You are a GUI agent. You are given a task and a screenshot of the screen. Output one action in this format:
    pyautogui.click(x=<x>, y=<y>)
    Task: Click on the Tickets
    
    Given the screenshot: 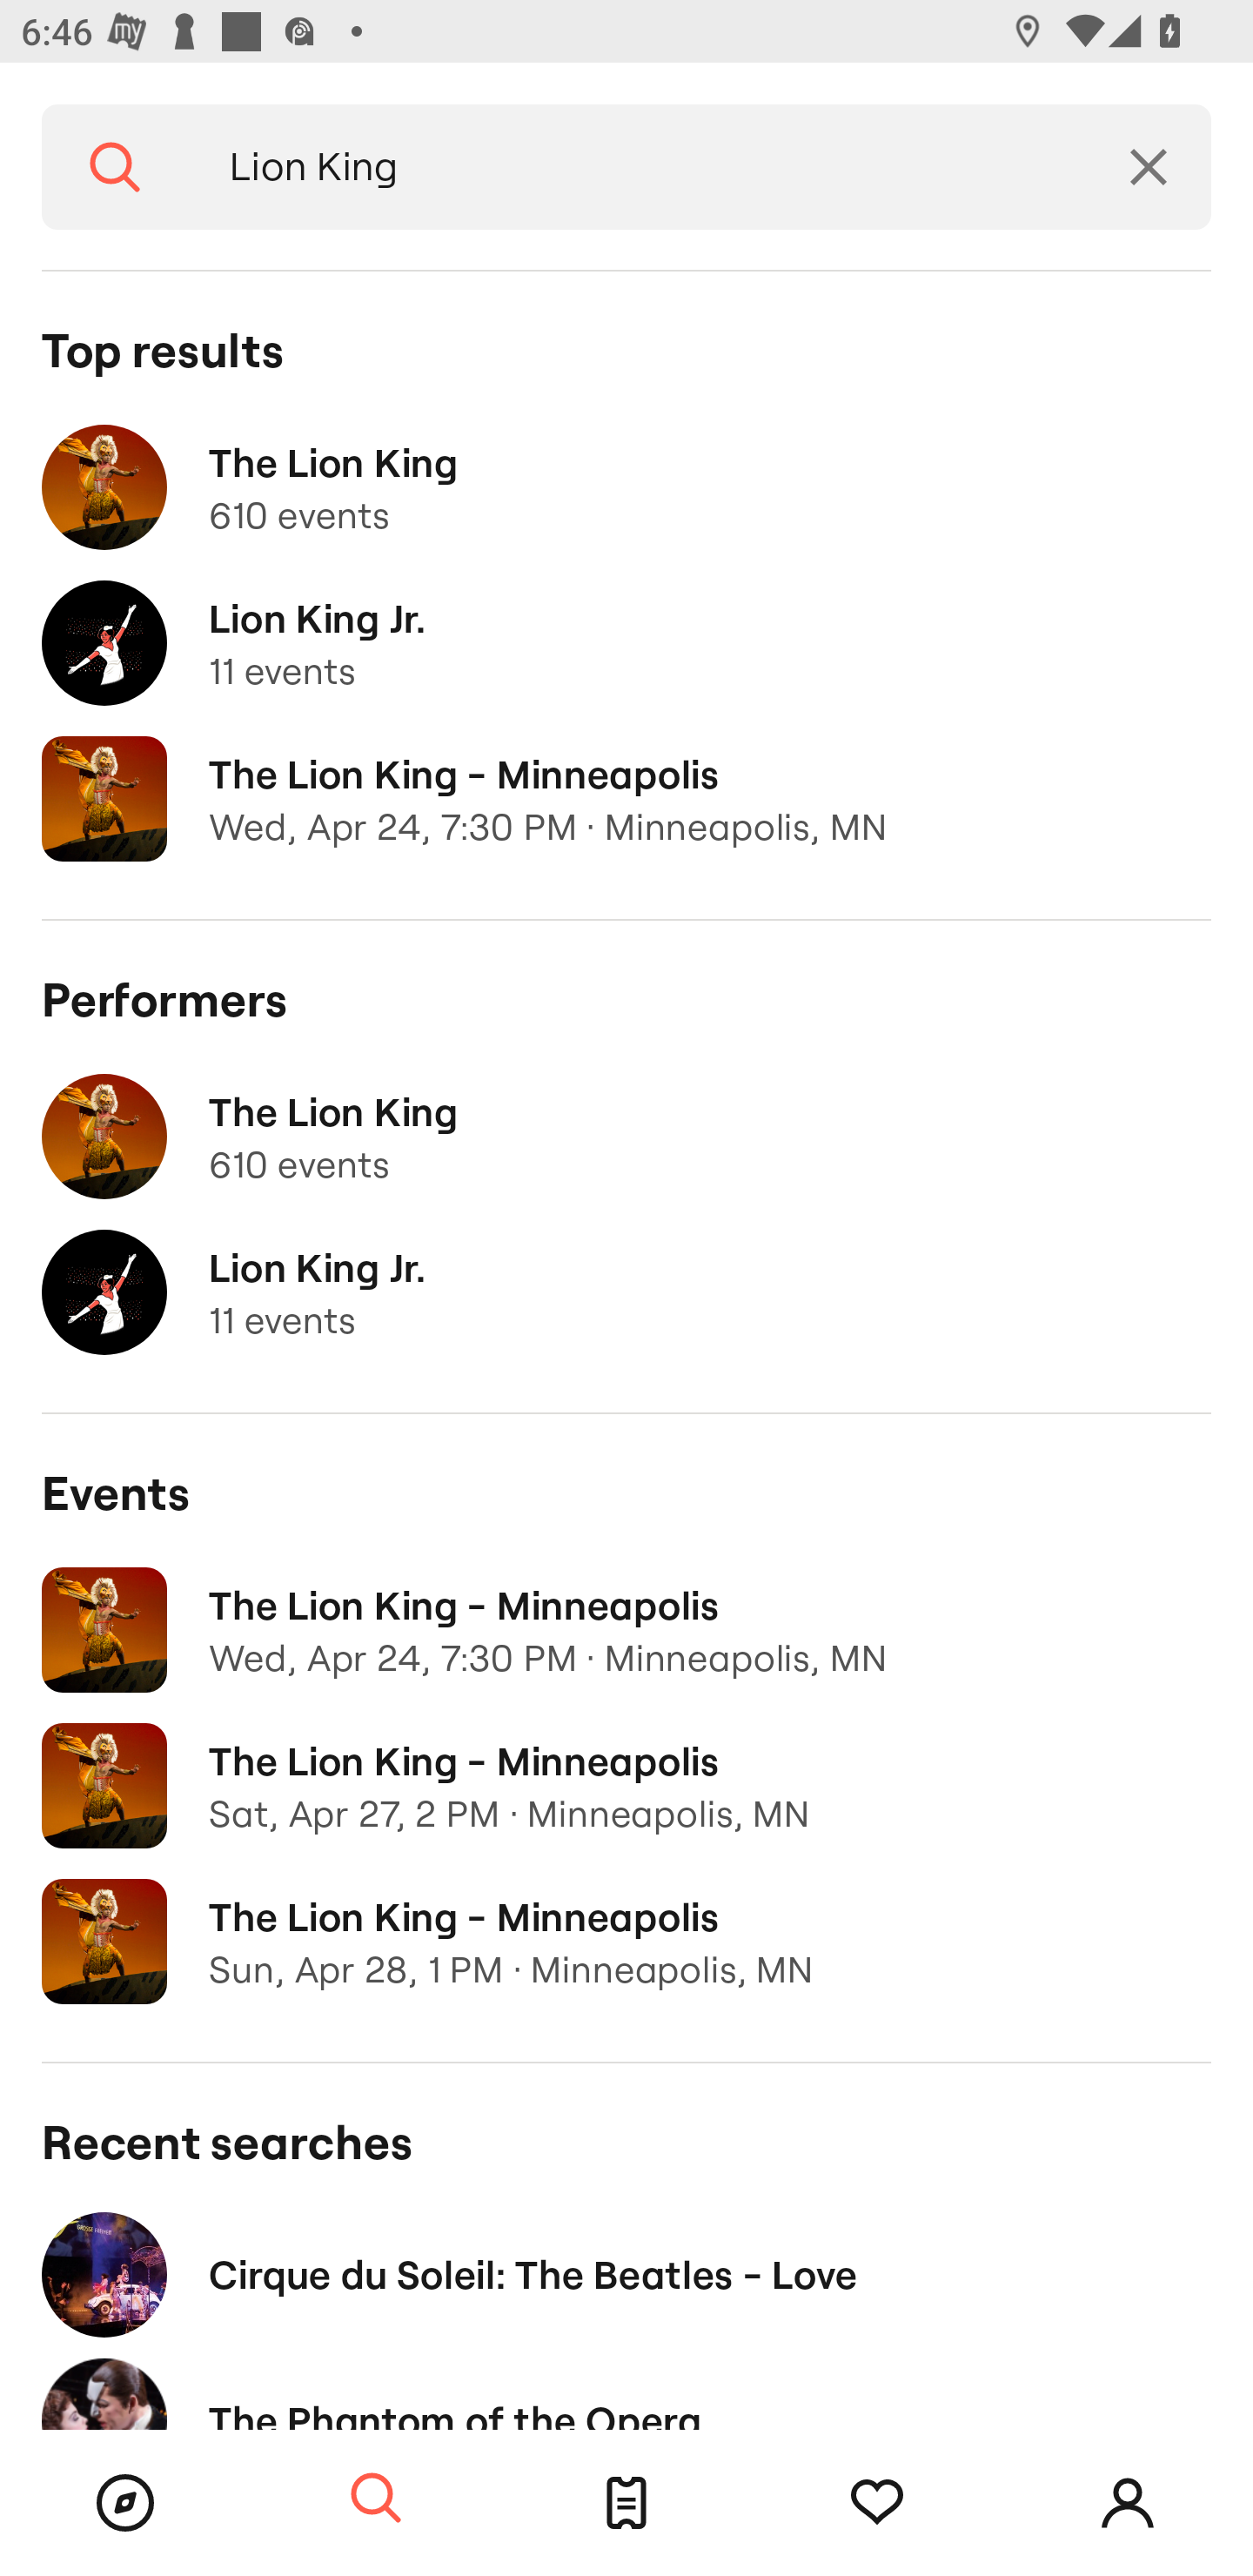 What is the action you would take?
    pyautogui.click(x=626, y=2503)
    